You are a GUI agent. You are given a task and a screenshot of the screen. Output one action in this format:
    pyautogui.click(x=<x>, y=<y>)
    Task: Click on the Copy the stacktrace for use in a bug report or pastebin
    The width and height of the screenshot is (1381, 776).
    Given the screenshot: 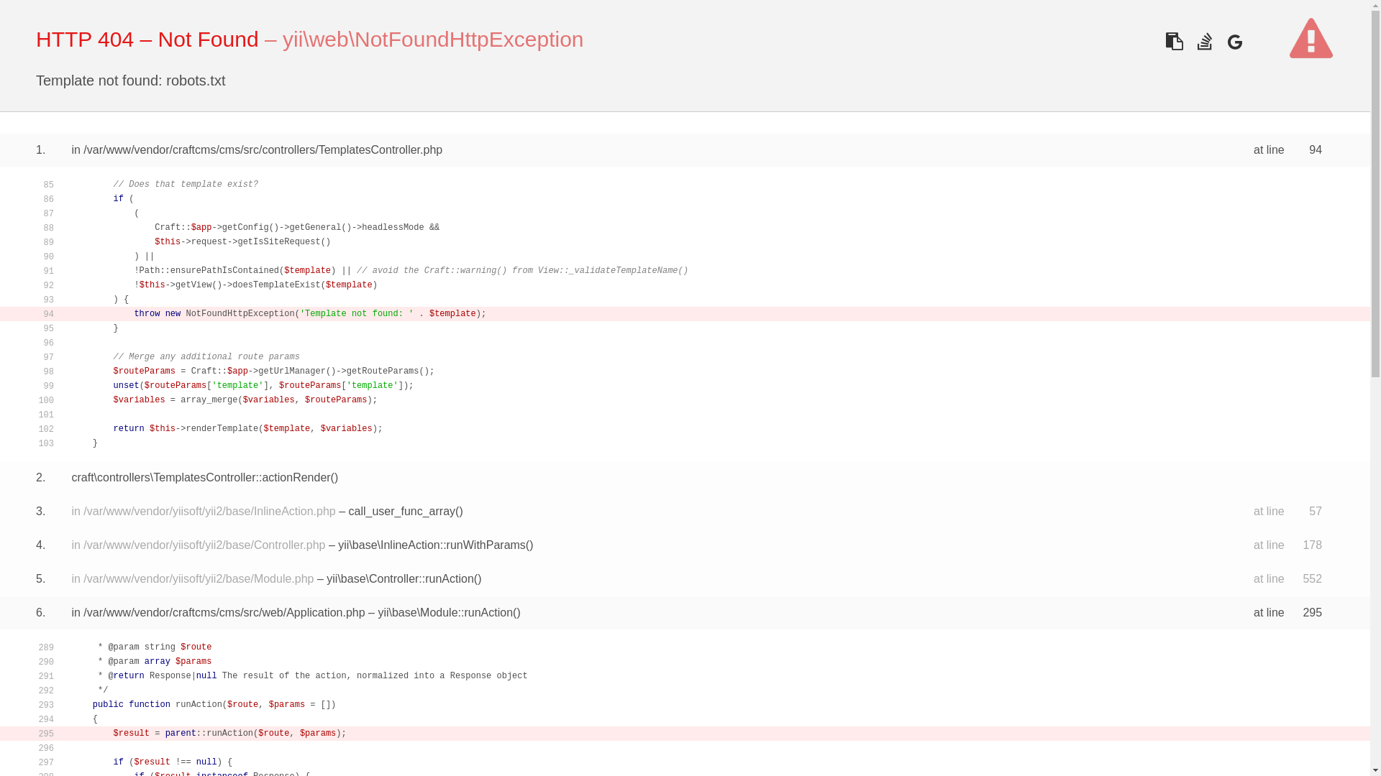 What is the action you would take?
    pyautogui.click(x=1174, y=42)
    